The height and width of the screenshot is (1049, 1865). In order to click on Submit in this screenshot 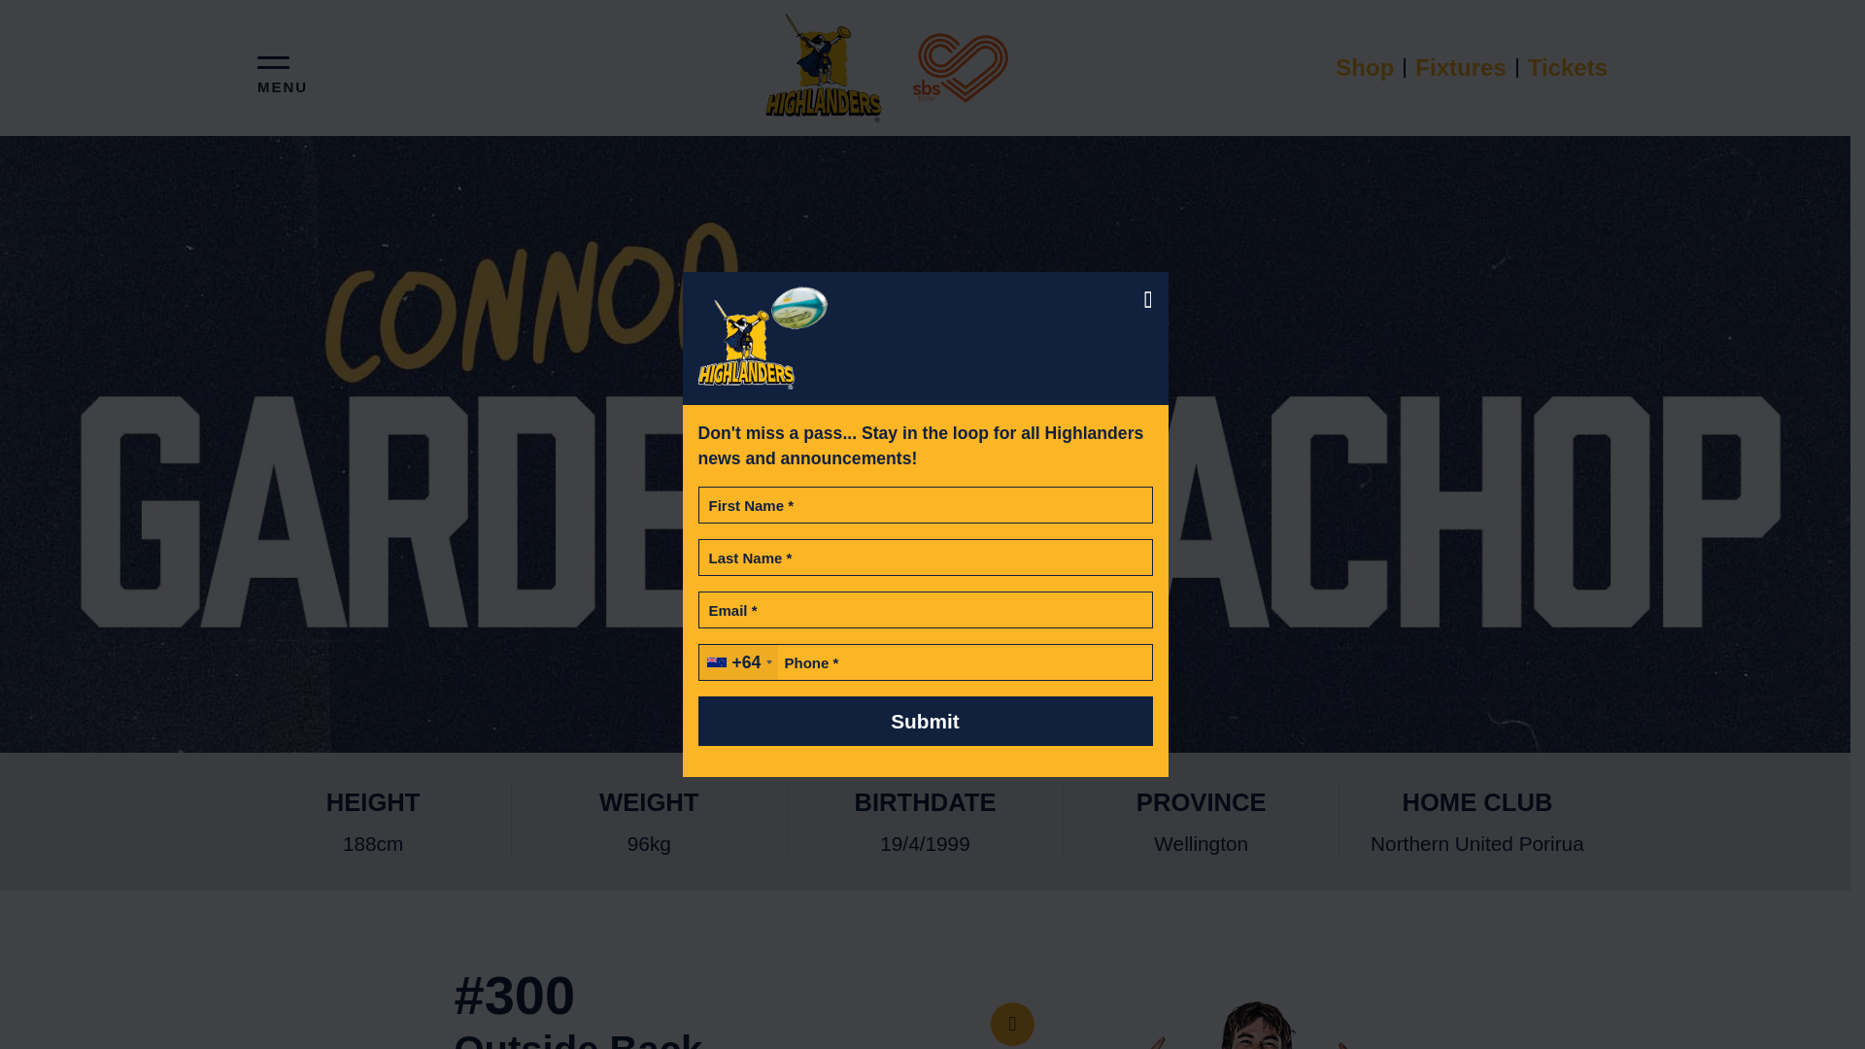, I will do `click(925, 721)`.